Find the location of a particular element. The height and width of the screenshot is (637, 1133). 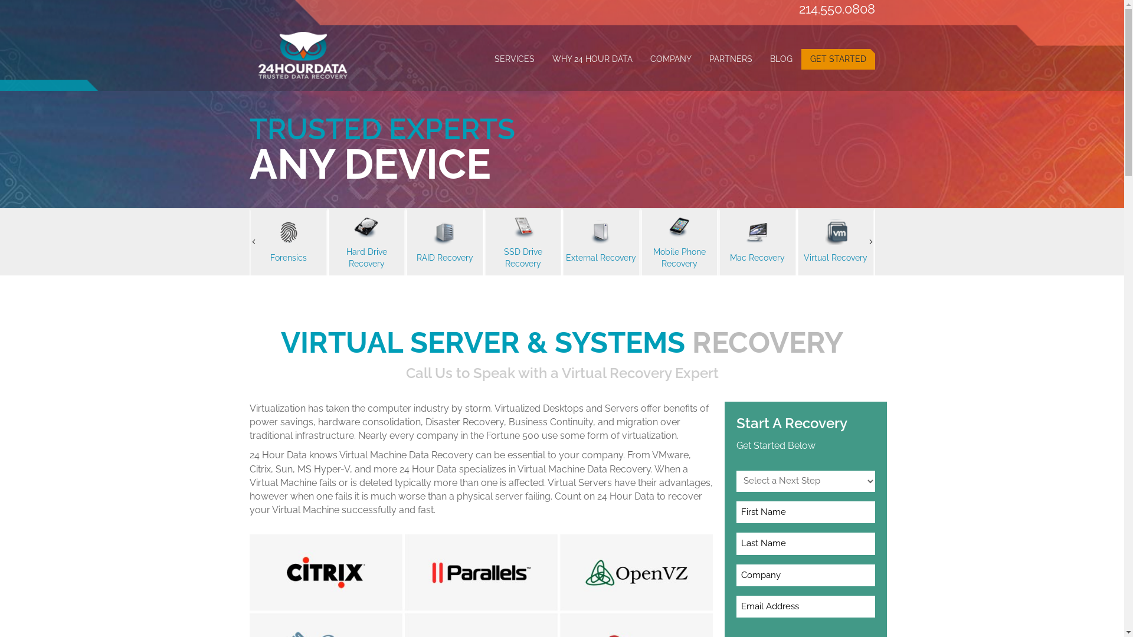

External Recovery is located at coordinates (680, 243).